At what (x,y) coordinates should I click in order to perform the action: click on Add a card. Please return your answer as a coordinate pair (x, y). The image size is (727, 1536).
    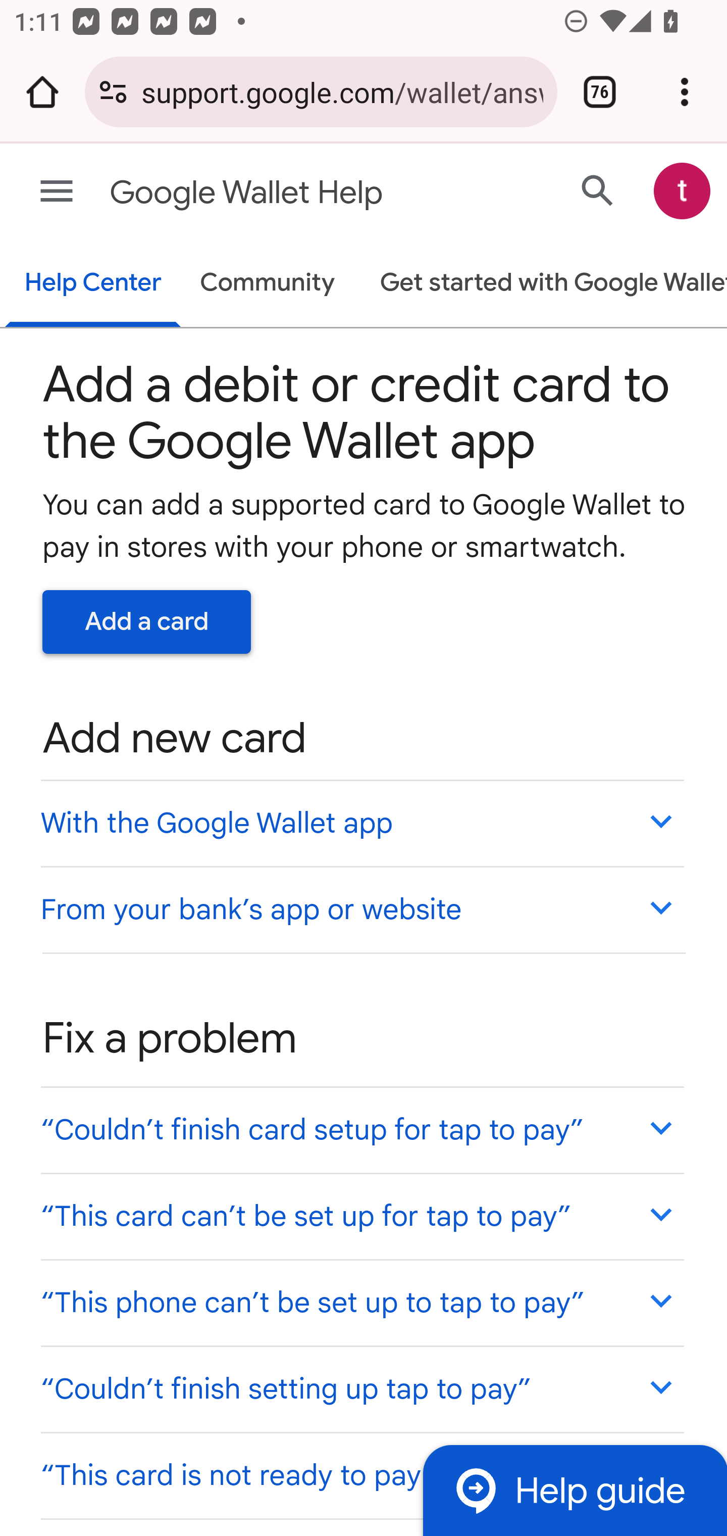
    Looking at the image, I should click on (147, 621).